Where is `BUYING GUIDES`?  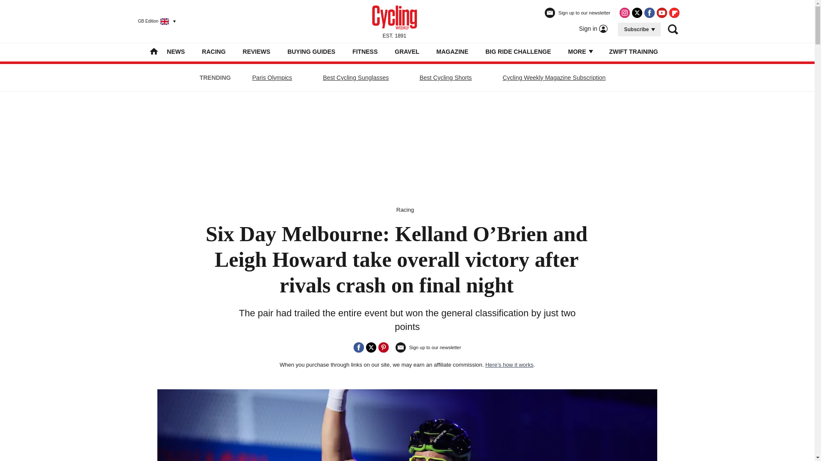 BUYING GUIDES is located at coordinates (311, 51).